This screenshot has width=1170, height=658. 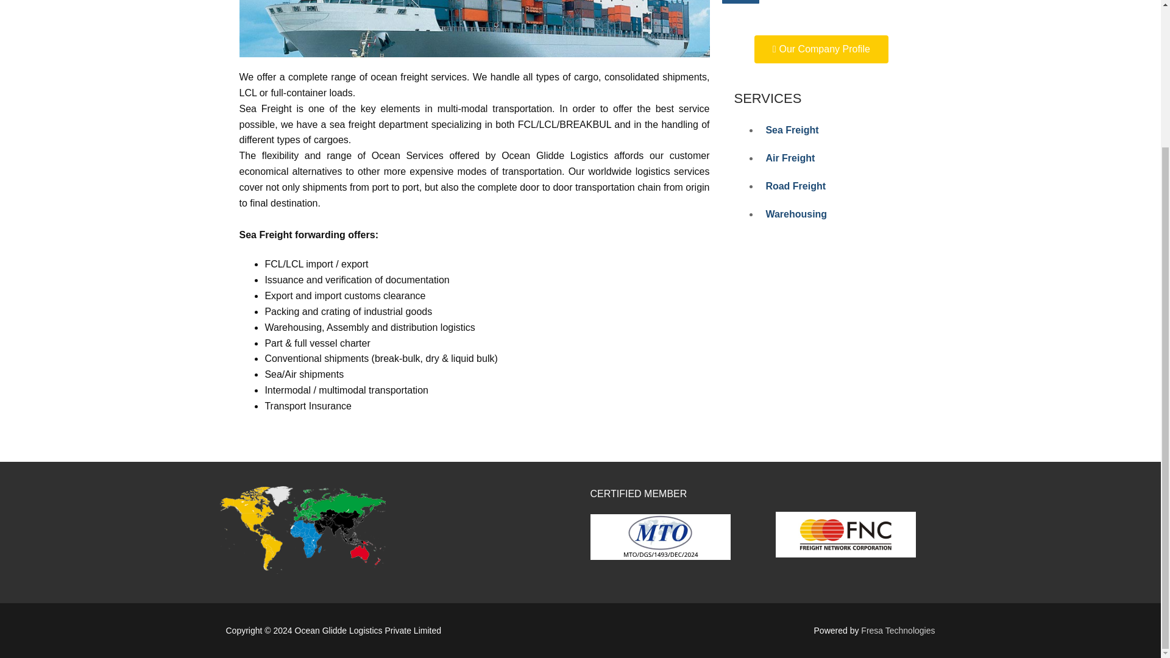 What do you see at coordinates (796, 214) in the screenshot?
I see `Warehousing` at bounding box center [796, 214].